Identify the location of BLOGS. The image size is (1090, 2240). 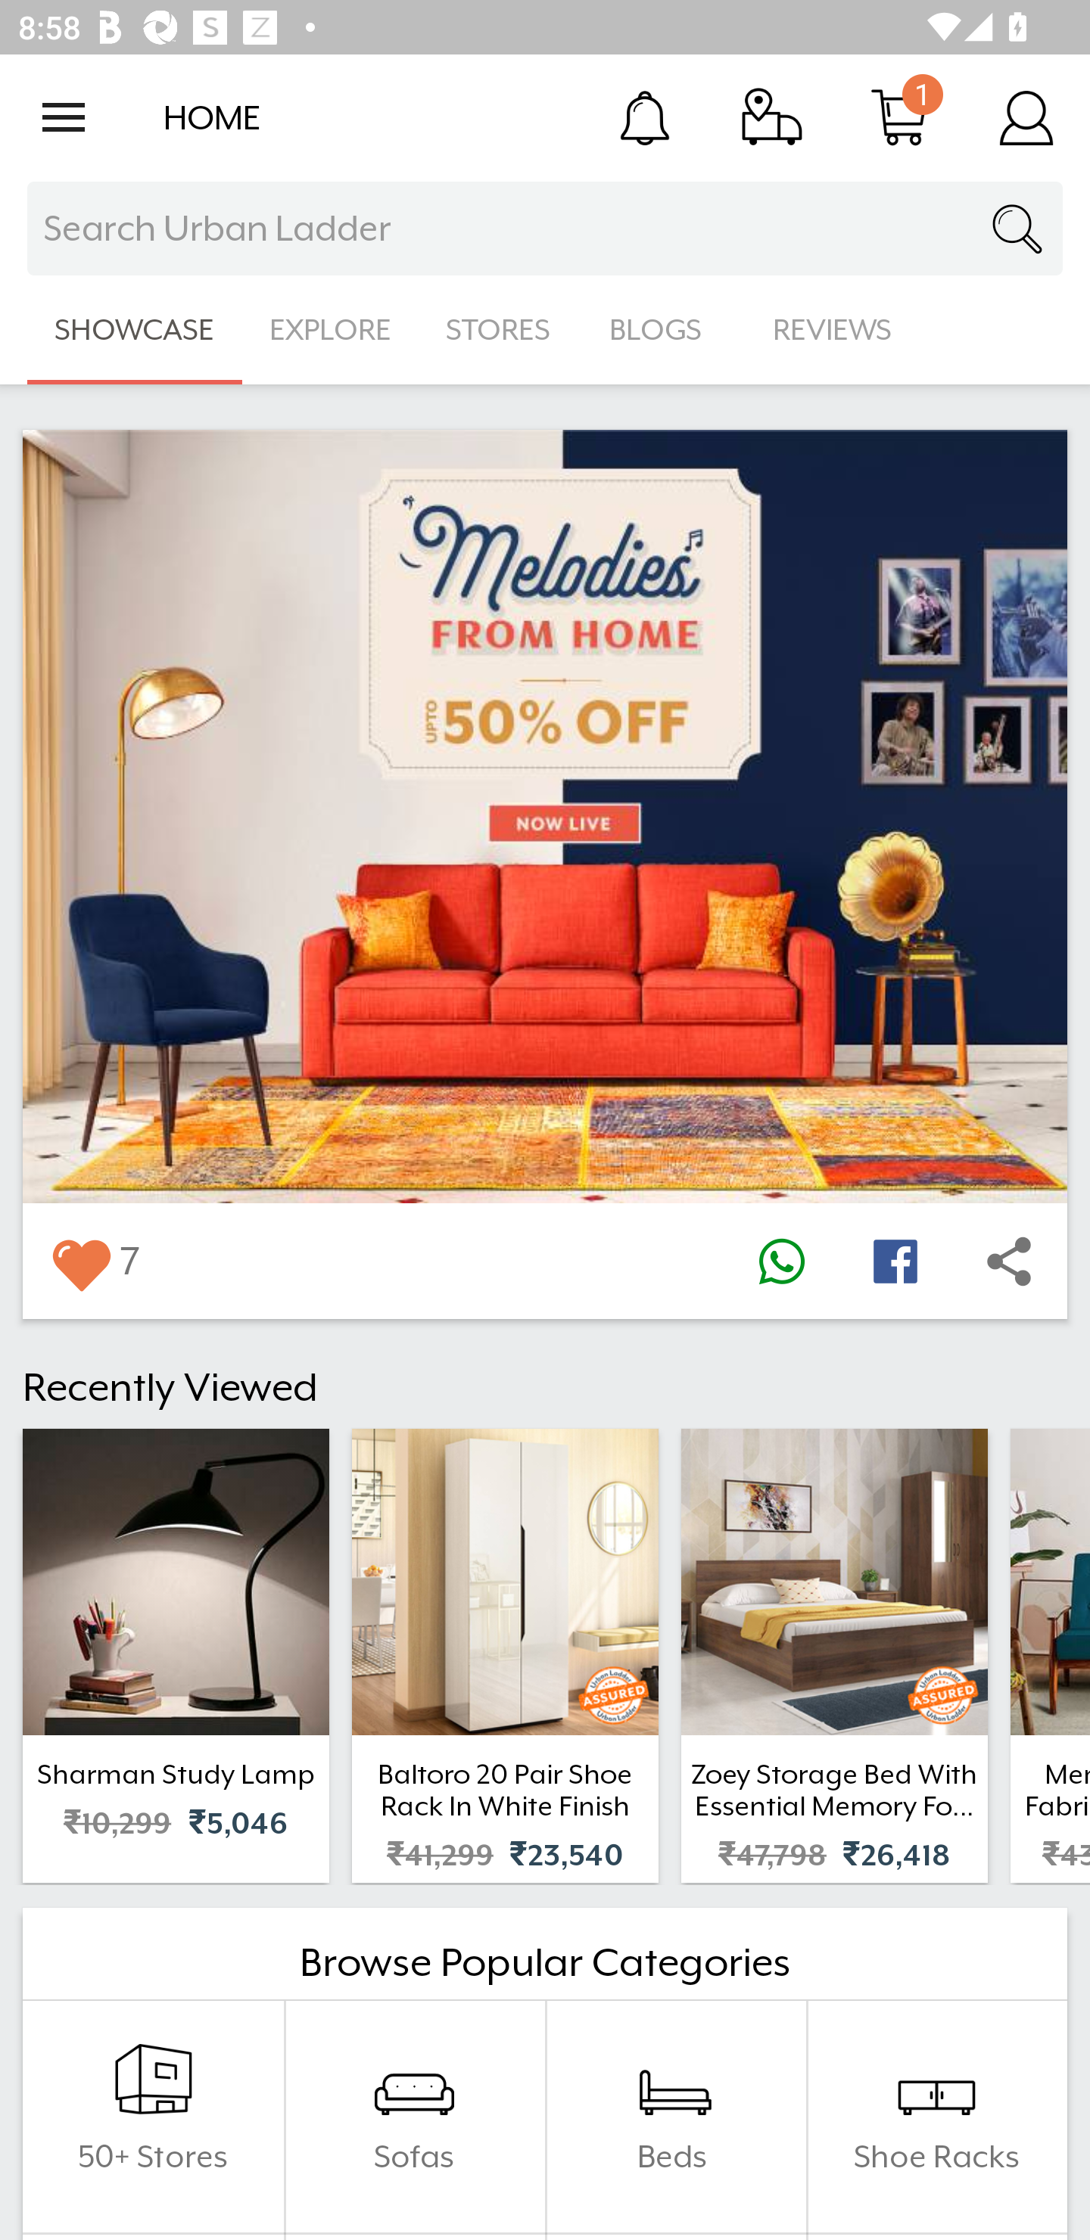
(663, 330).